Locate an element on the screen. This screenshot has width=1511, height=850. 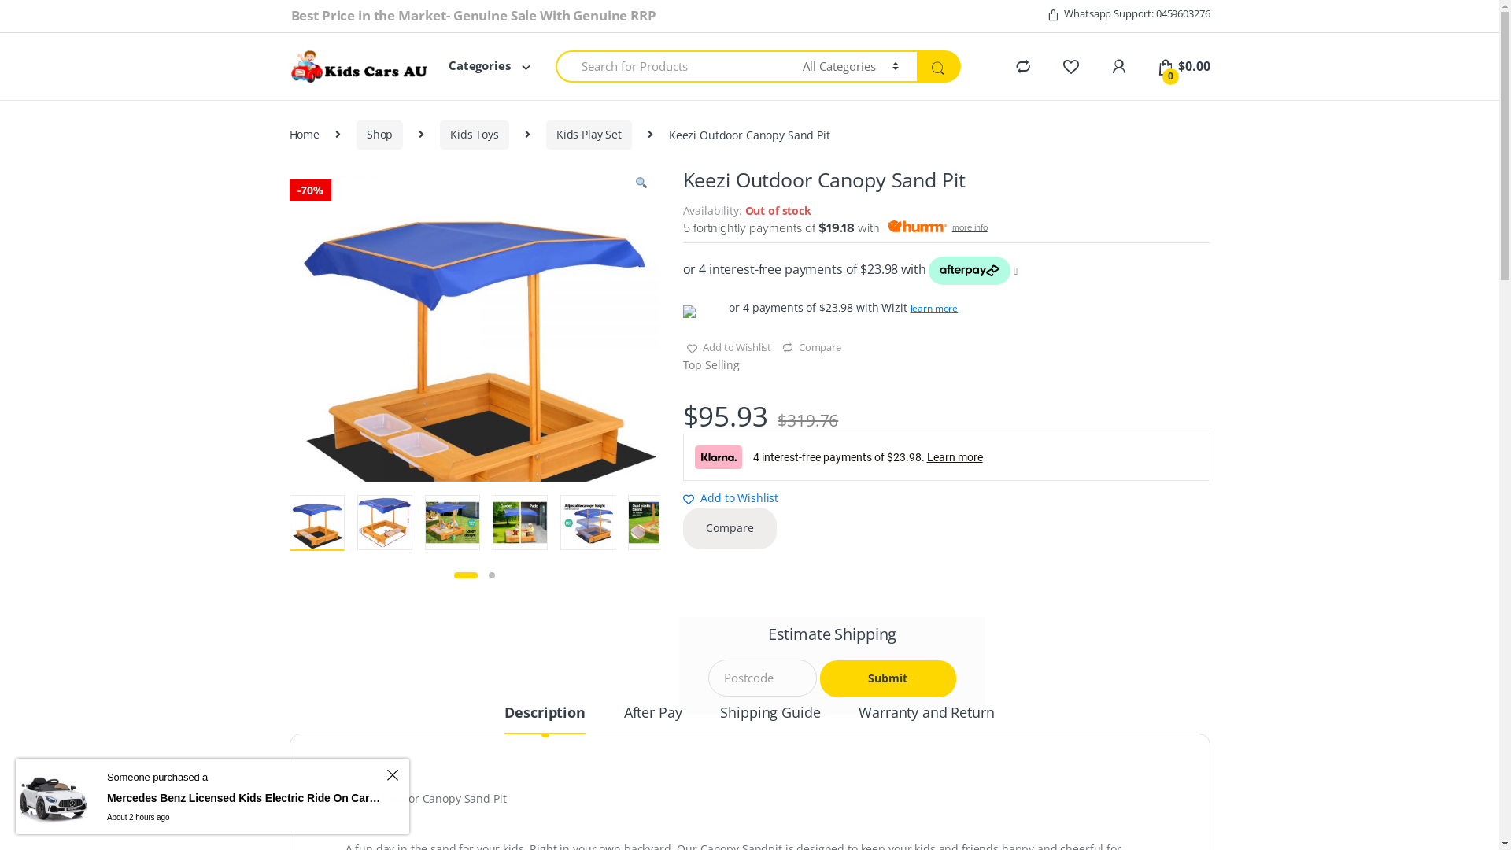
After Pay is located at coordinates (653, 719).